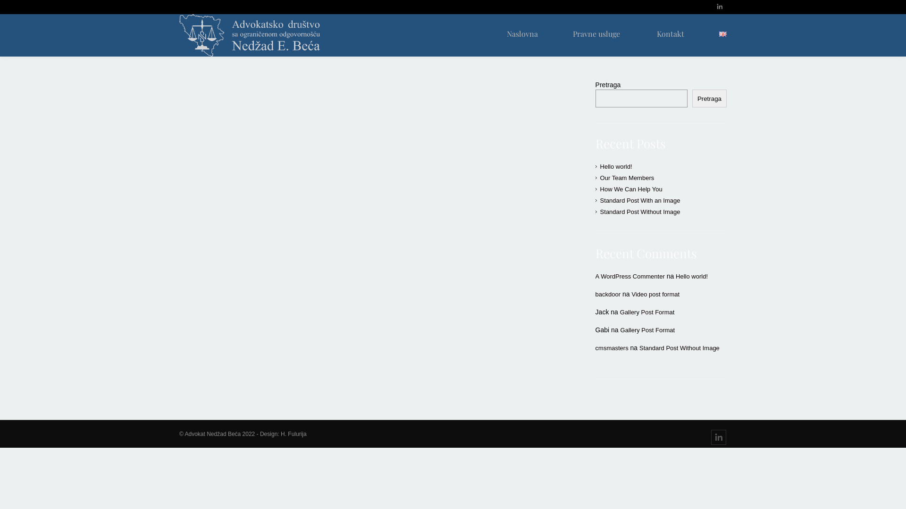 The width and height of the screenshot is (906, 509). I want to click on Gallery Post Format, so click(648, 330).